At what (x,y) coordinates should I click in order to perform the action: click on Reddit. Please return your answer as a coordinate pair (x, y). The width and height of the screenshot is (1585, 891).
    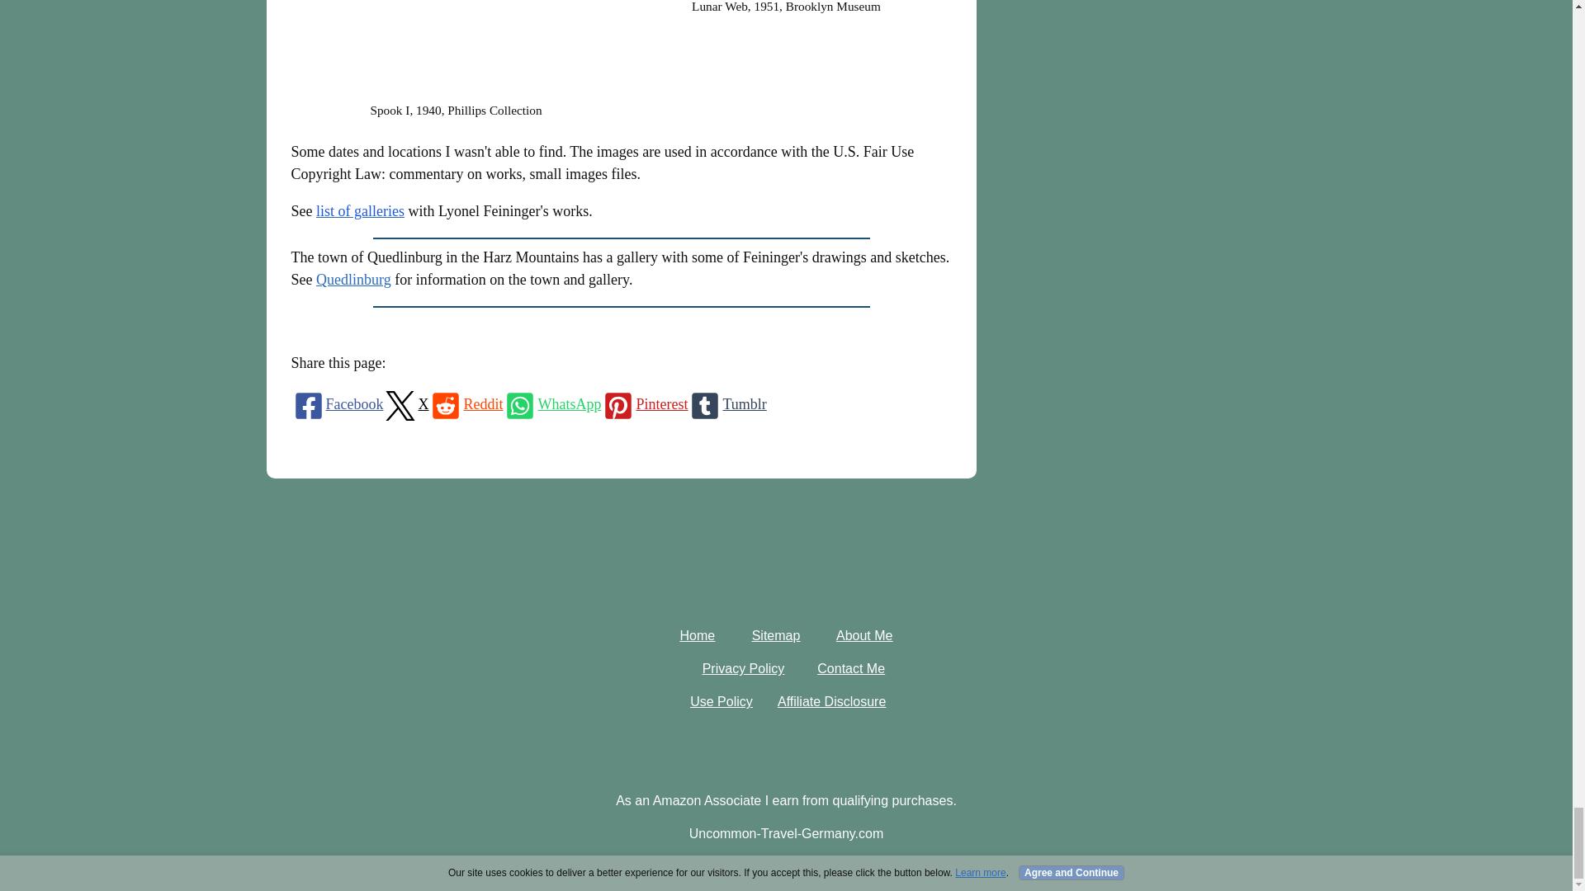
    Looking at the image, I should click on (465, 404).